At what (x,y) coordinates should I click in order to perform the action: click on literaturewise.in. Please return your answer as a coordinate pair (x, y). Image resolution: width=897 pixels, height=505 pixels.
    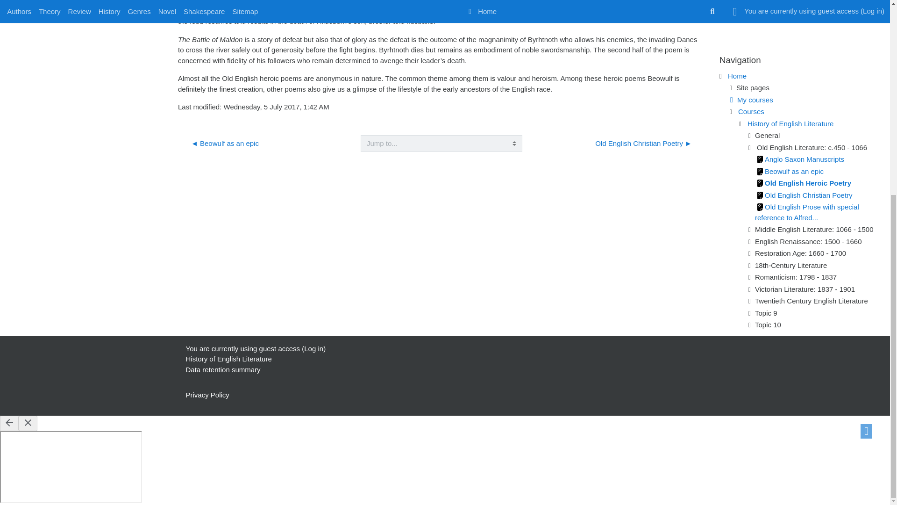
    Looking at the image, I should click on (753, 87).